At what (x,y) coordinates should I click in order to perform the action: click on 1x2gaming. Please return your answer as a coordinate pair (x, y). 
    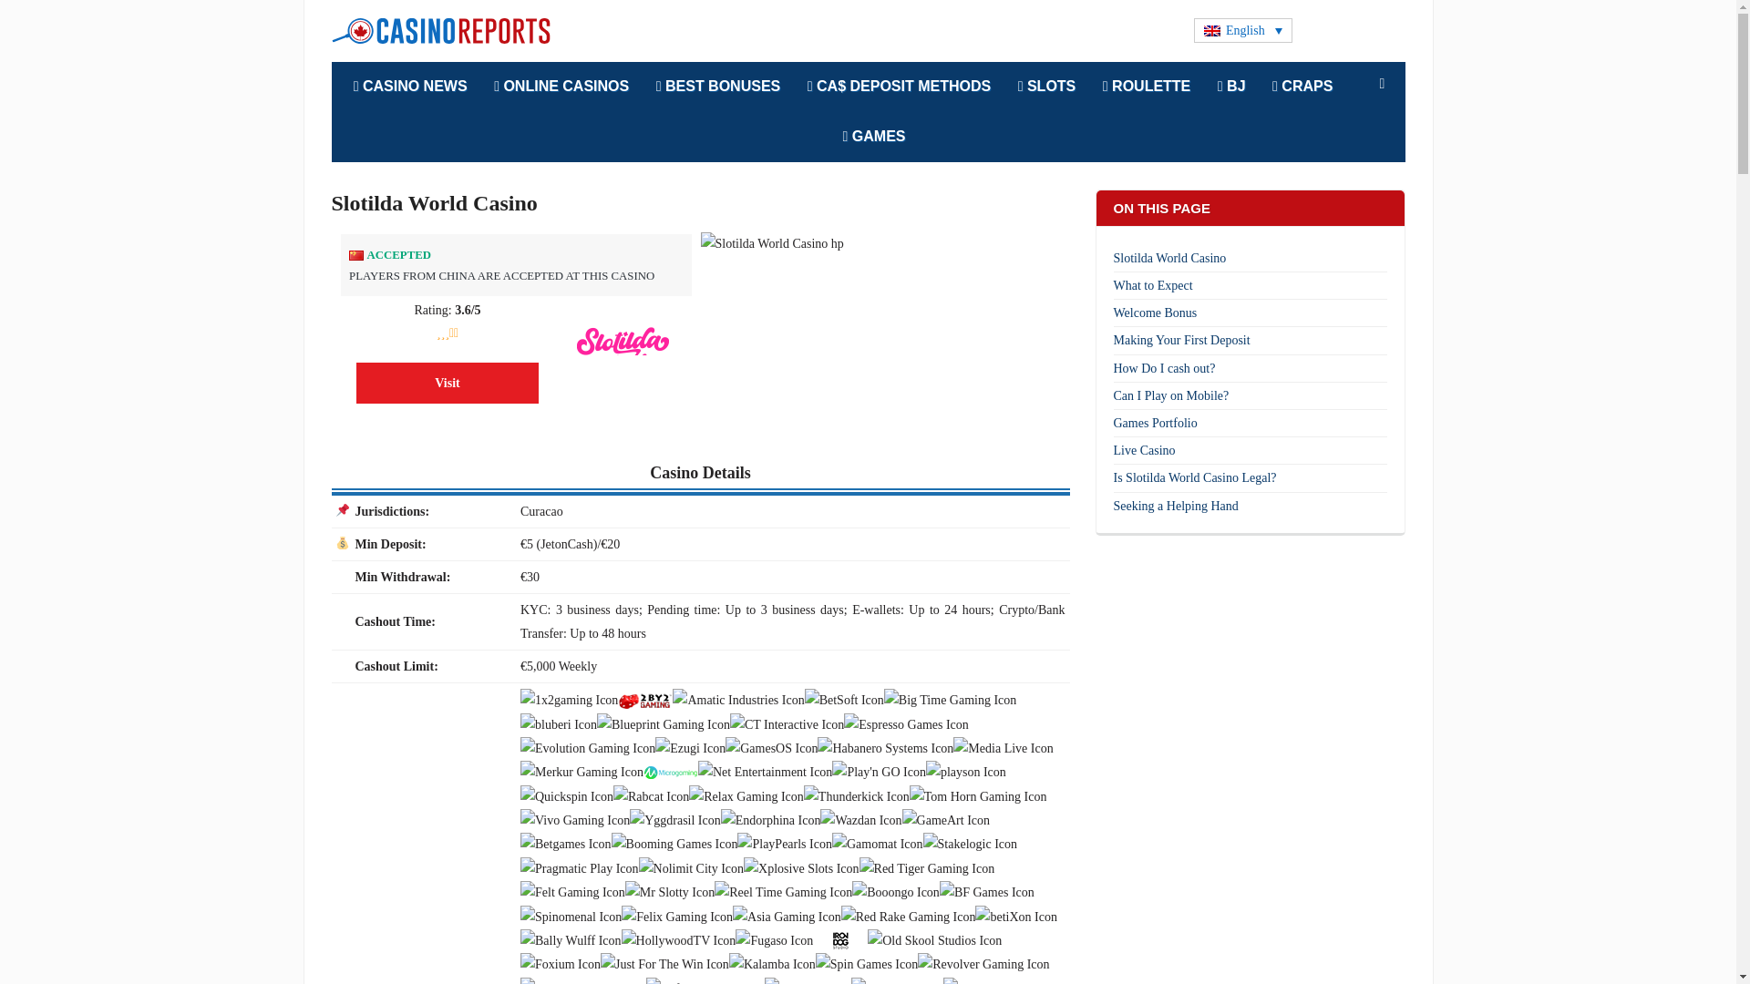
    Looking at the image, I should click on (569, 700).